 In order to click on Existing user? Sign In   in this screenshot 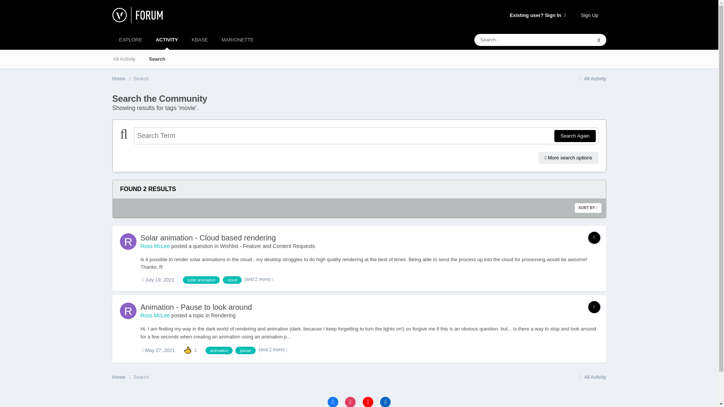, I will do `click(538, 15)`.